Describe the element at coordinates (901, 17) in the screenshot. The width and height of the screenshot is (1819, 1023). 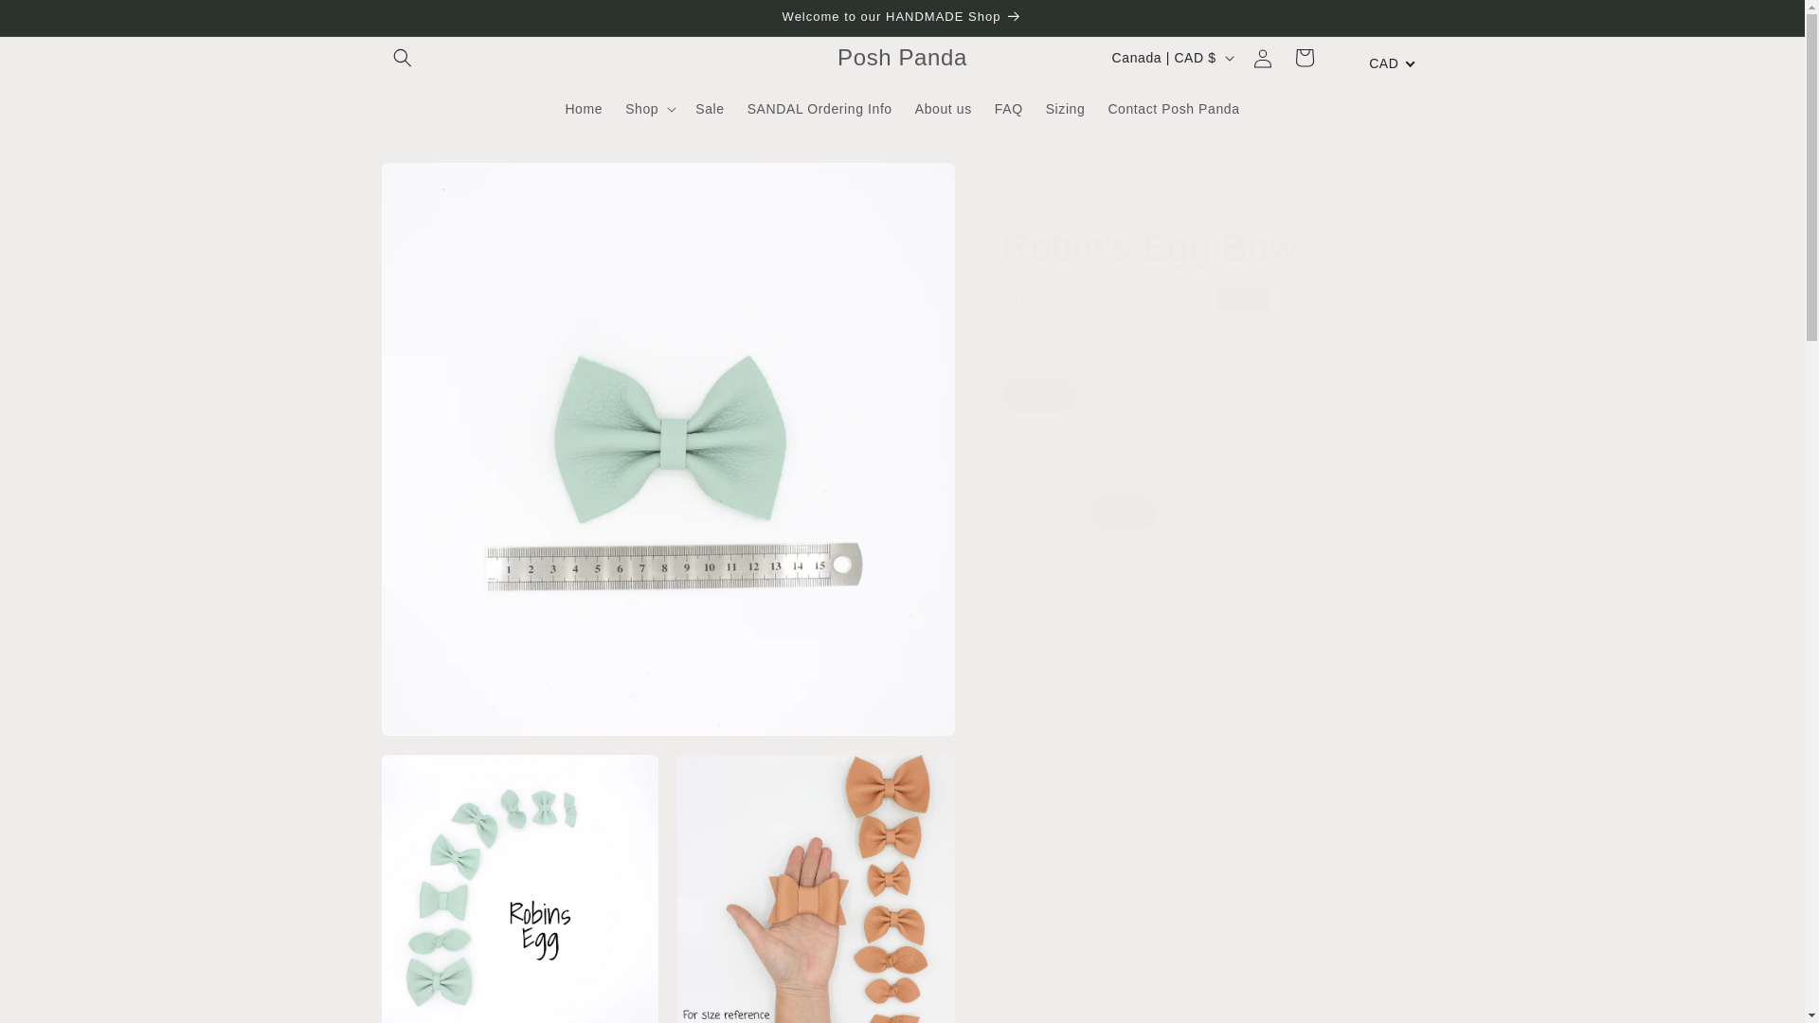
I see `Welcome to our HANDMADE Shop` at that location.